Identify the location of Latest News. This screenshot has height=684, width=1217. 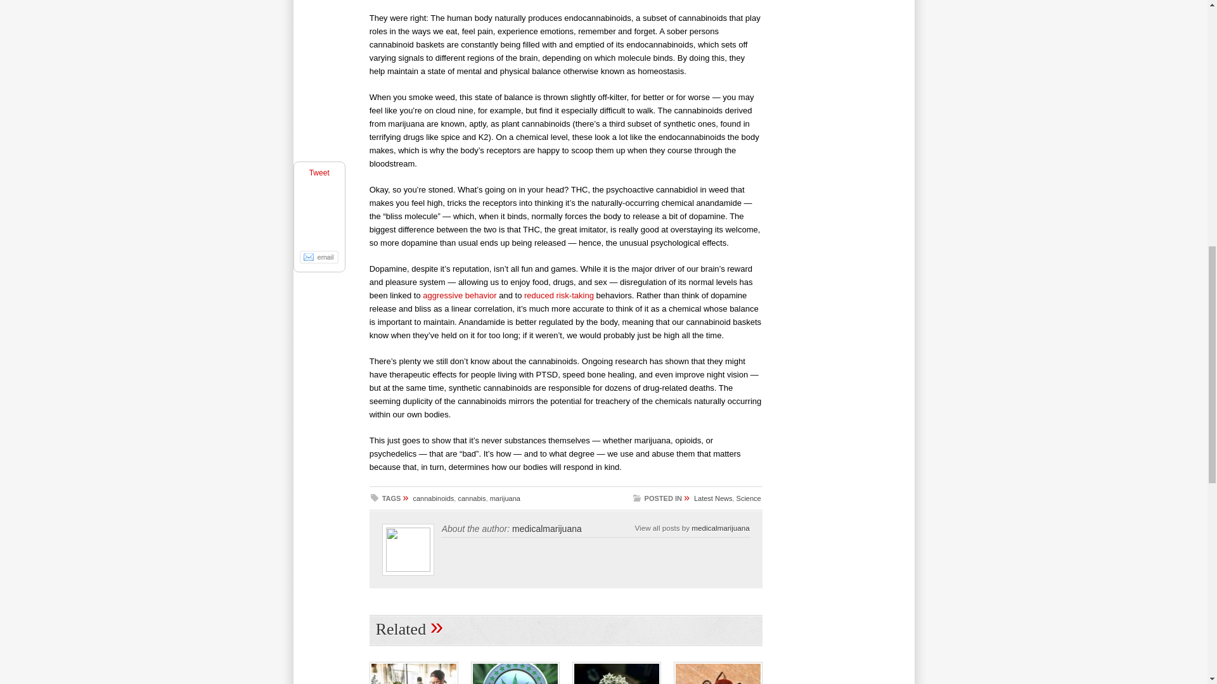
(712, 498).